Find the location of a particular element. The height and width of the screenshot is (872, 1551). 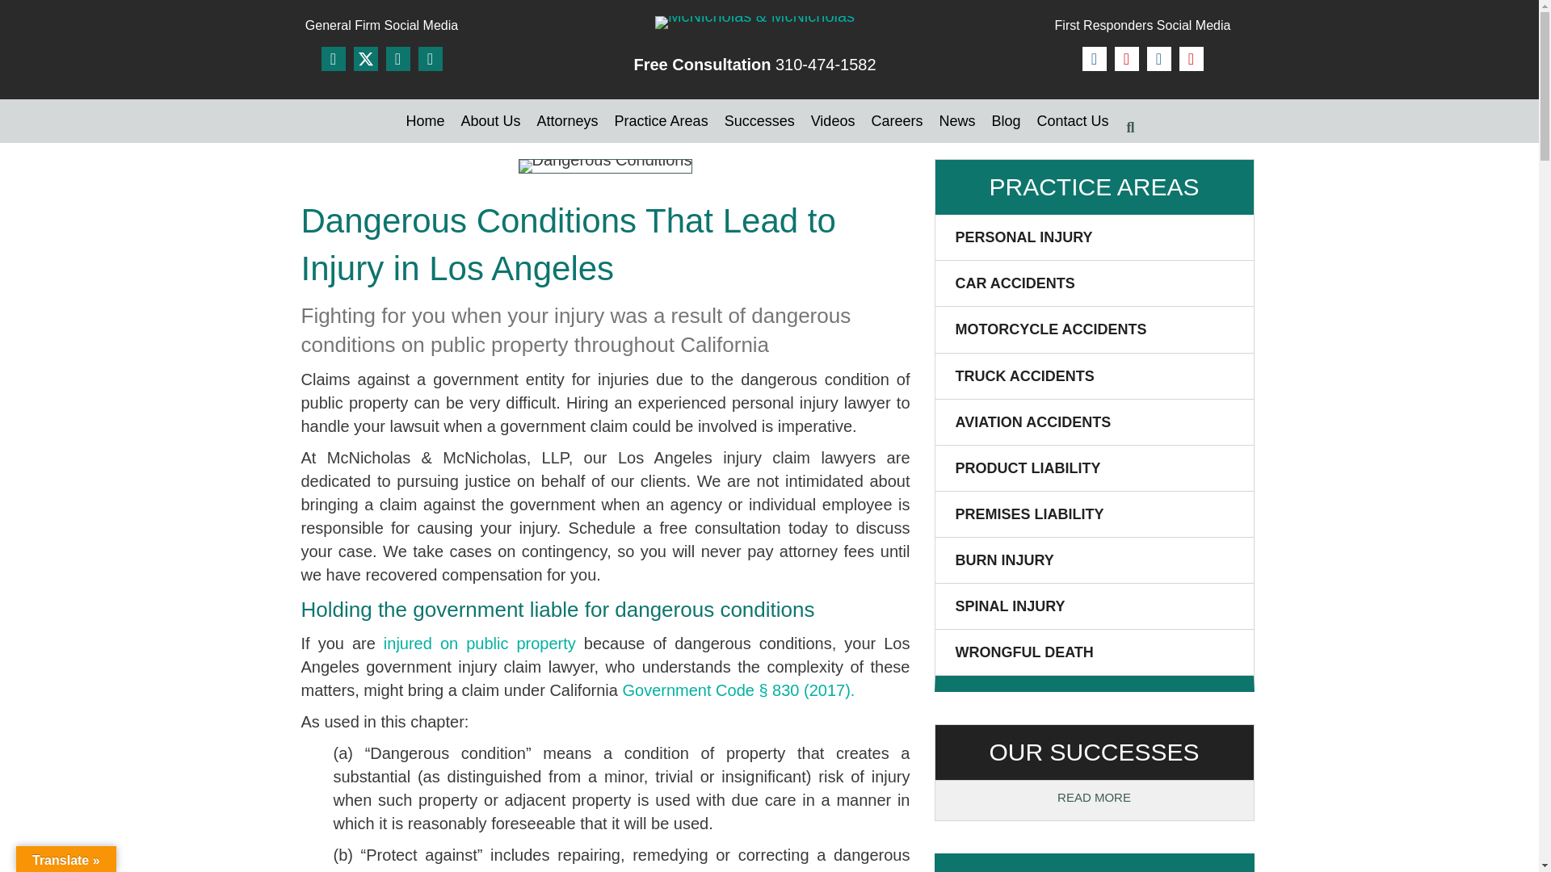

Instagram is located at coordinates (1126, 58).